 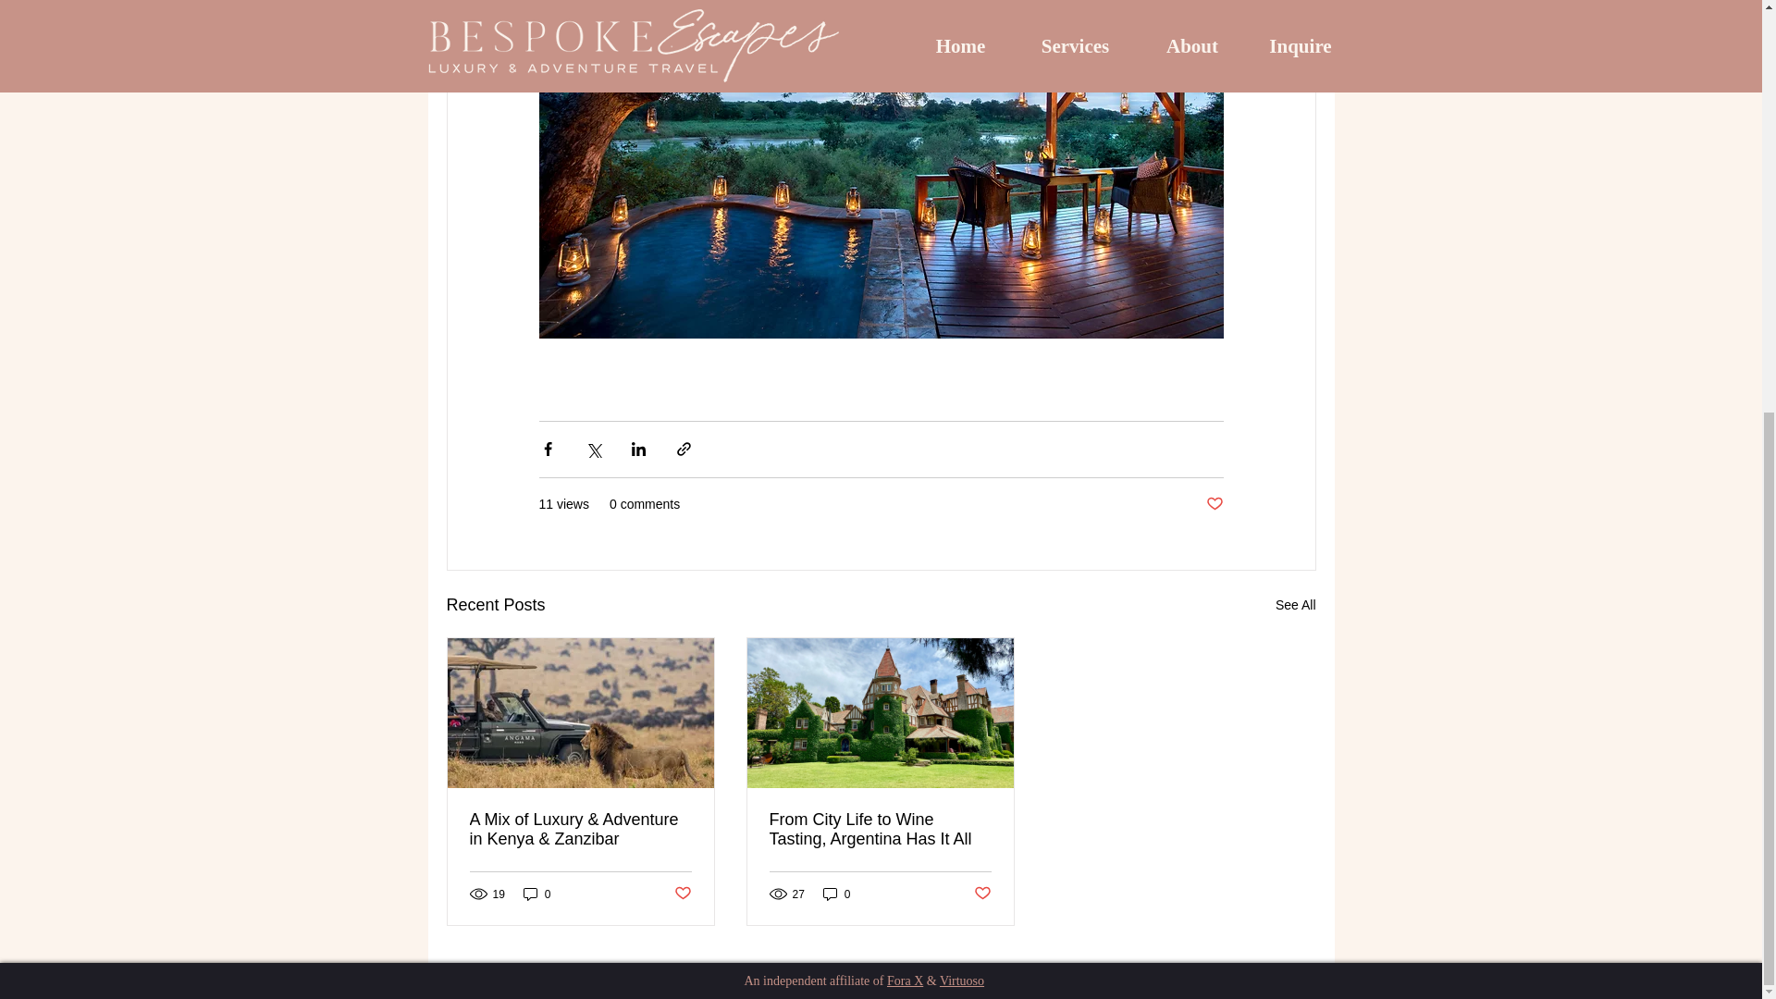 What do you see at coordinates (1214, 504) in the screenshot?
I see `Post not marked as liked` at bounding box center [1214, 504].